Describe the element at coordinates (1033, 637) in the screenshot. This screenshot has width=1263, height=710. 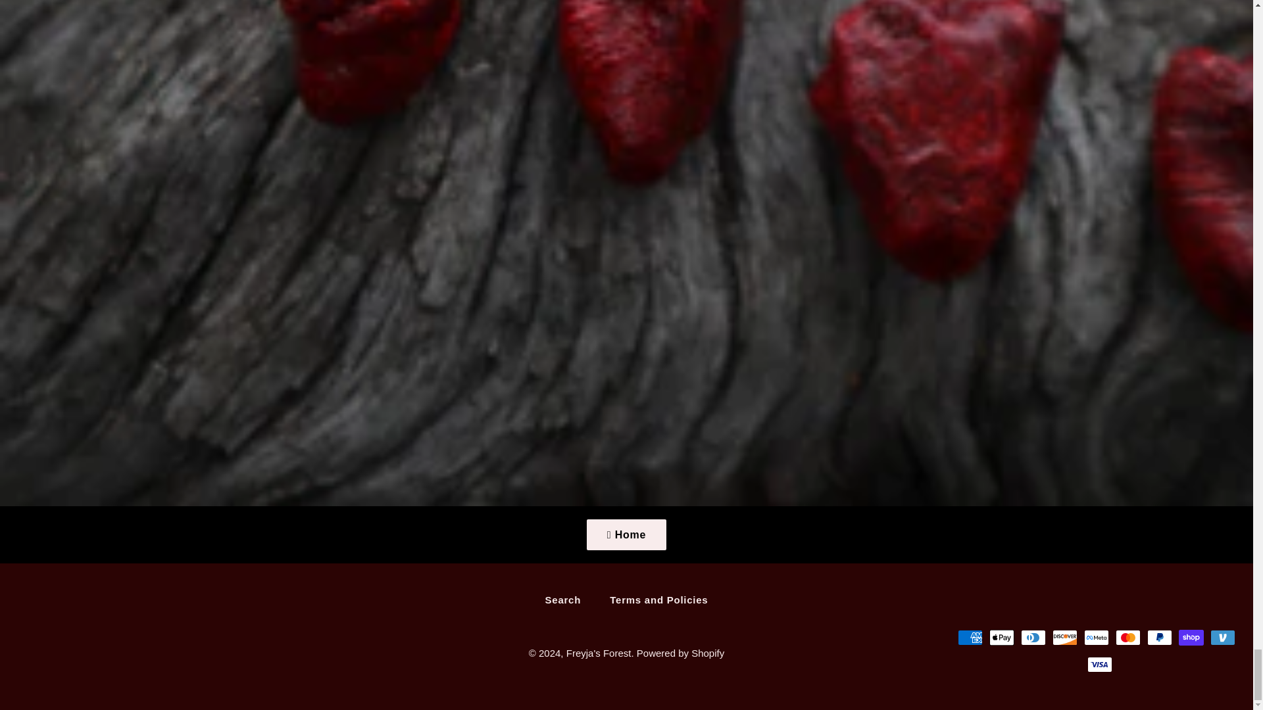
I see `Diners Club` at that location.